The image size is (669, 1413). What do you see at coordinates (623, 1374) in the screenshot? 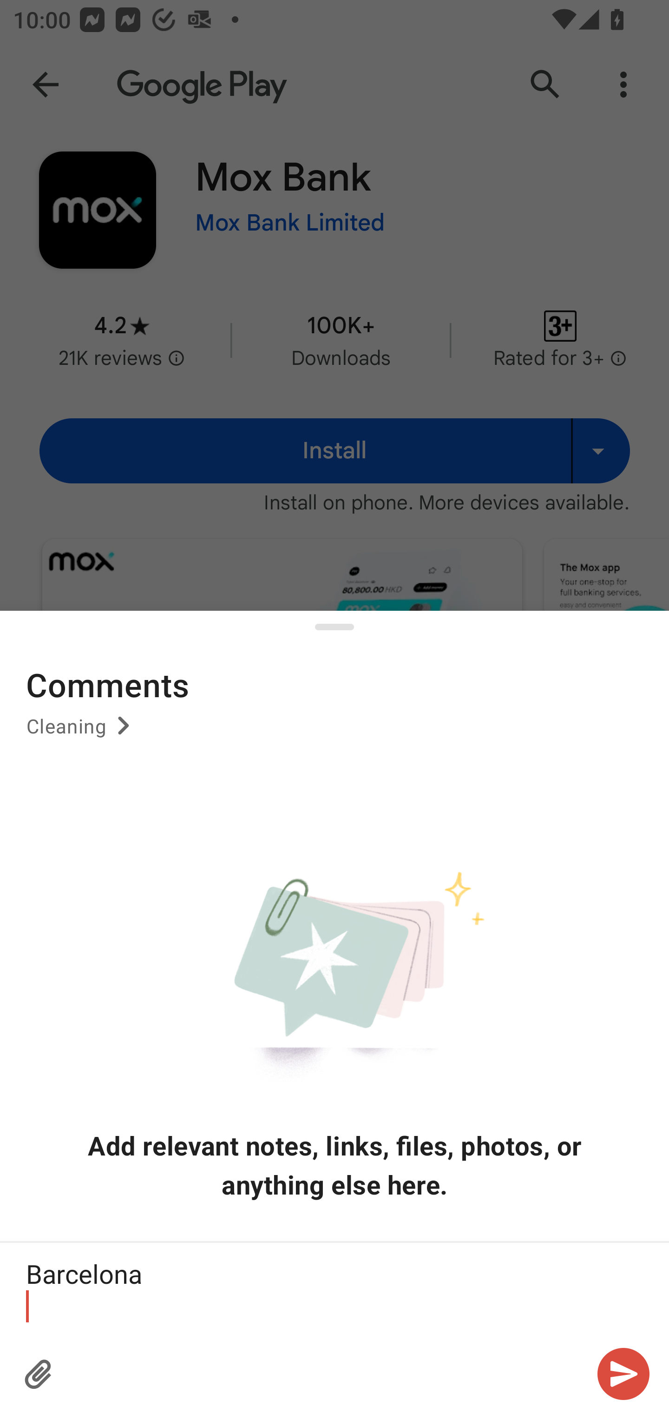
I see `Submit` at bounding box center [623, 1374].